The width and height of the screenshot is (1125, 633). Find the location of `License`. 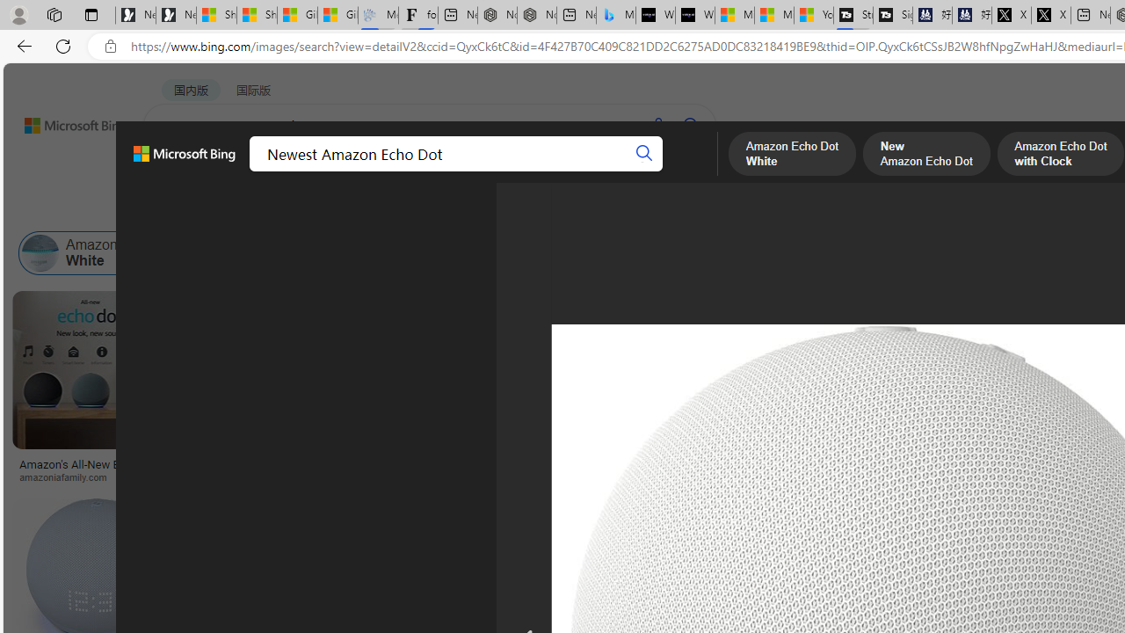

License is located at coordinates (584, 209).